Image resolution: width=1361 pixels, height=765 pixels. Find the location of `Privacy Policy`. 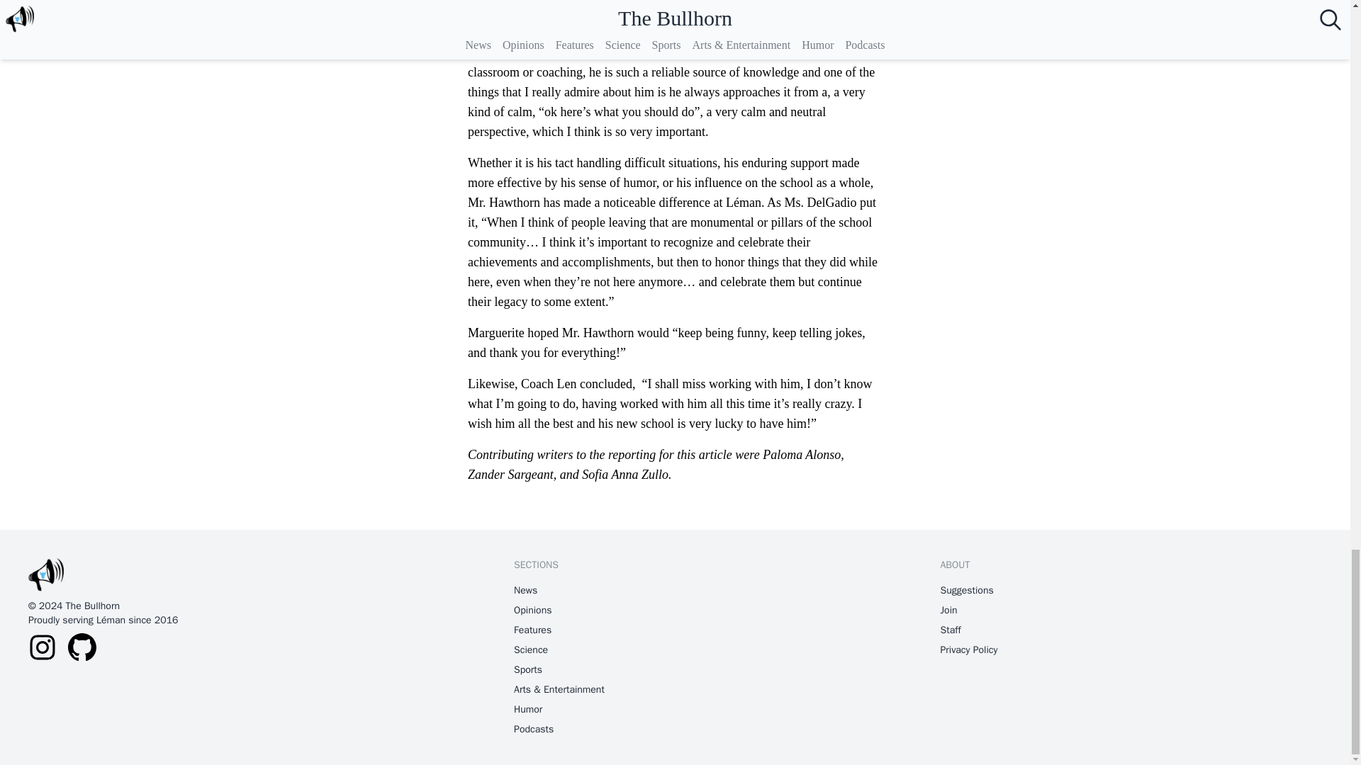

Privacy Policy is located at coordinates (968, 650).